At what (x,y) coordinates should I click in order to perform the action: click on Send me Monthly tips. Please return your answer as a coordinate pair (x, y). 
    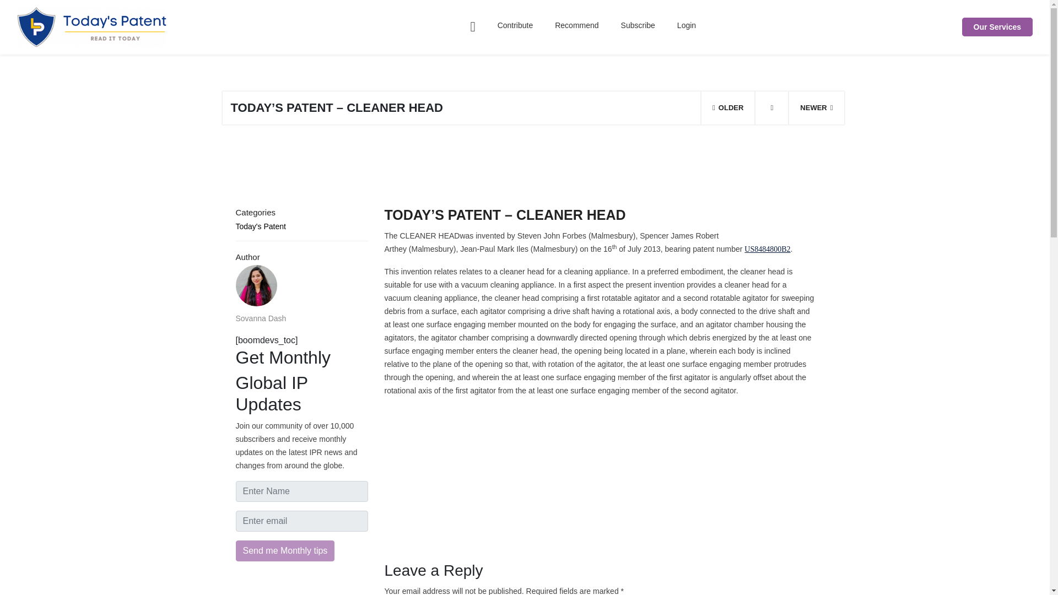
    Looking at the image, I should click on (285, 551).